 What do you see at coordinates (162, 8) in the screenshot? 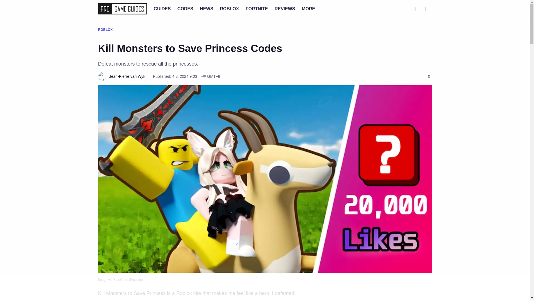
I see `GUIDES` at bounding box center [162, 8].